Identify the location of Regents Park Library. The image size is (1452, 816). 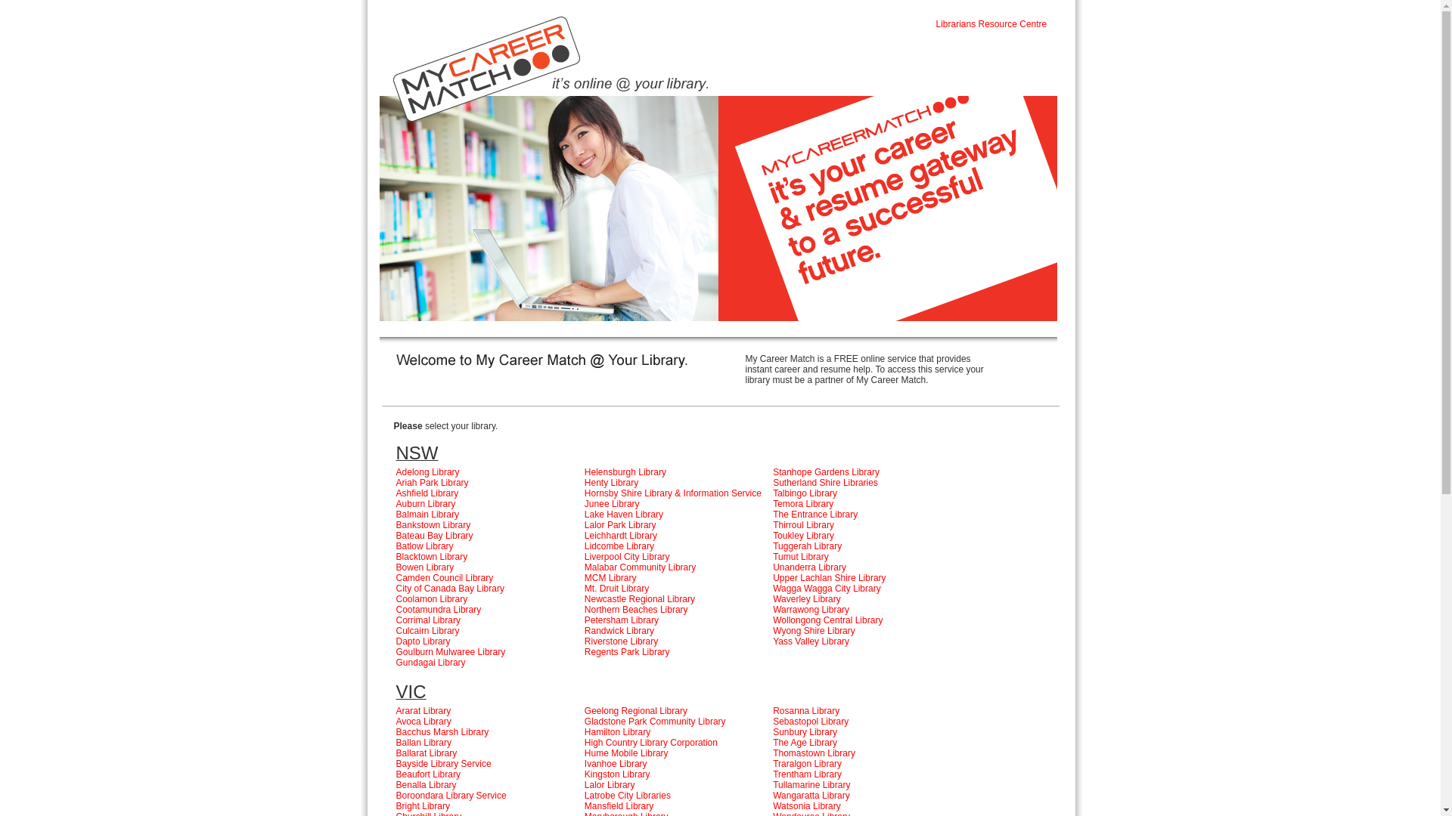
(628, 652).